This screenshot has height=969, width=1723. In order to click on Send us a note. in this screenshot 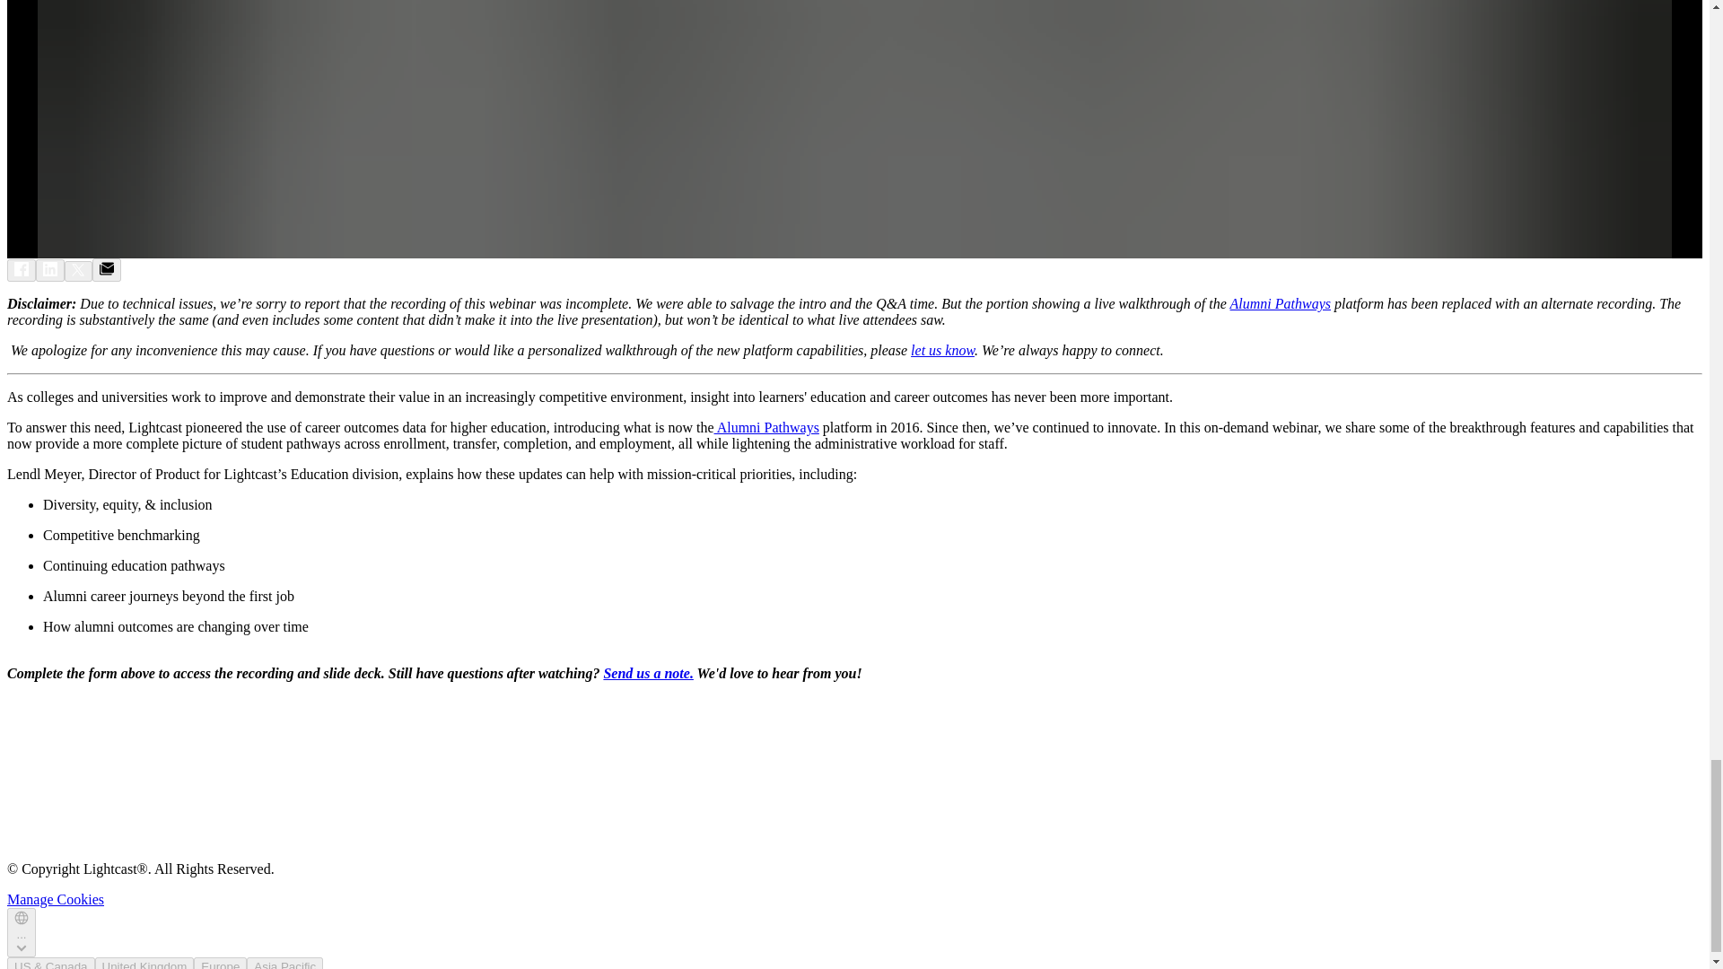, I will do `click(648, 673)`.